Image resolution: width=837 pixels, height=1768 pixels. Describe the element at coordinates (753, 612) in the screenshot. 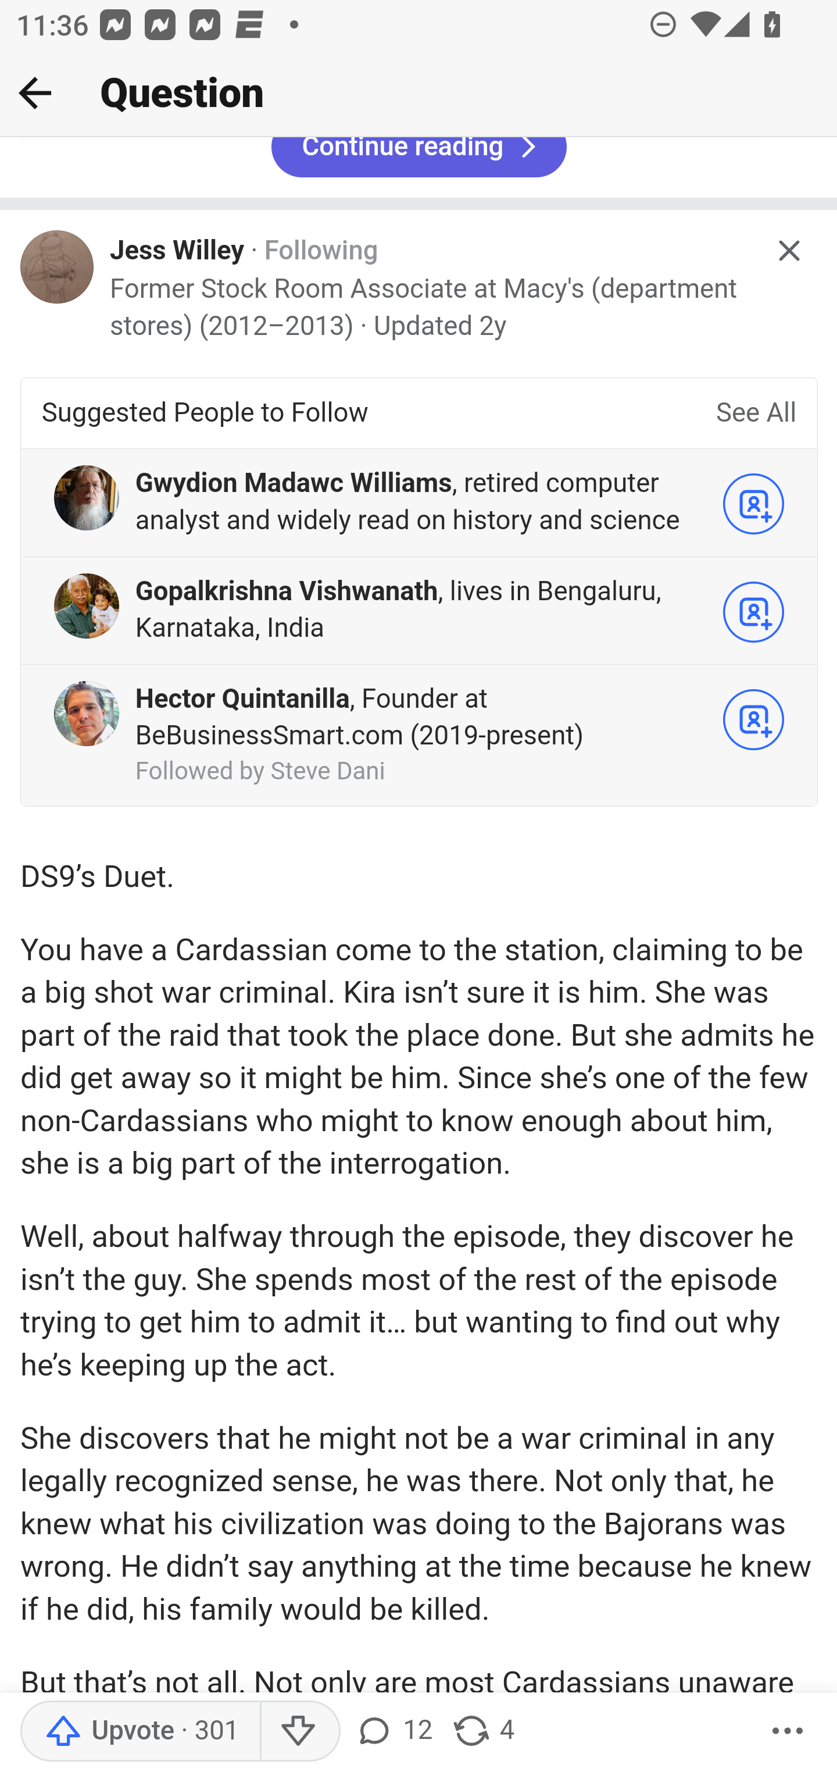

I see `Follow Gopalkrishna Vishwanath` at that location.